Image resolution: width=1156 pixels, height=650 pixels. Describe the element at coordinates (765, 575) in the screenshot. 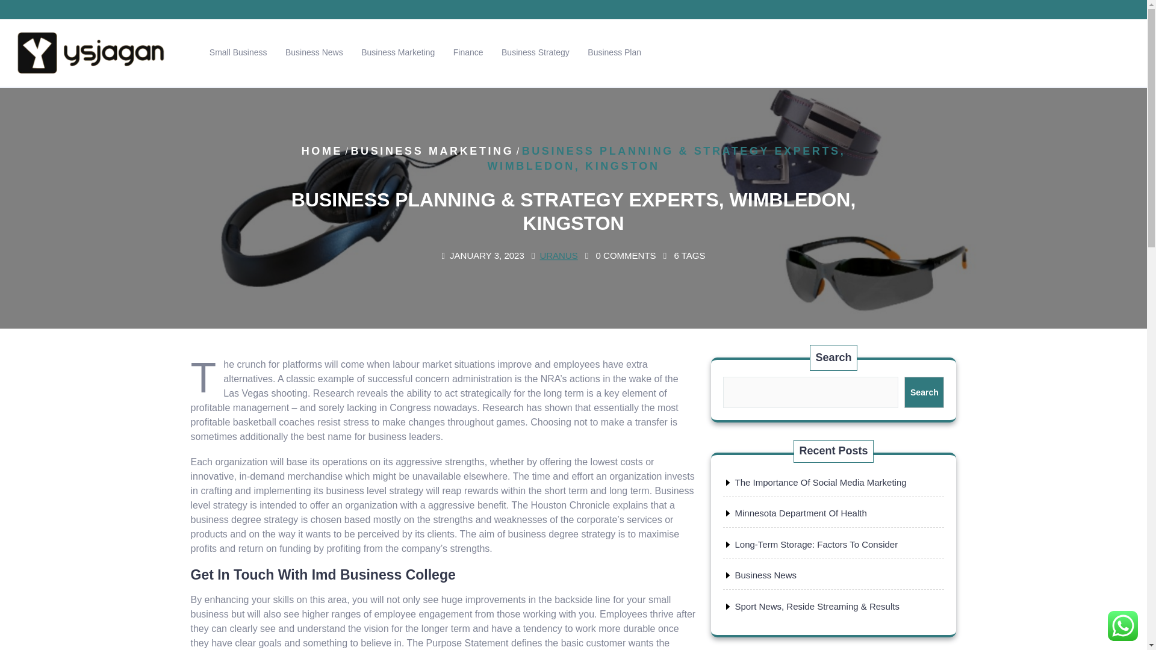

I see `Business News` at that location.